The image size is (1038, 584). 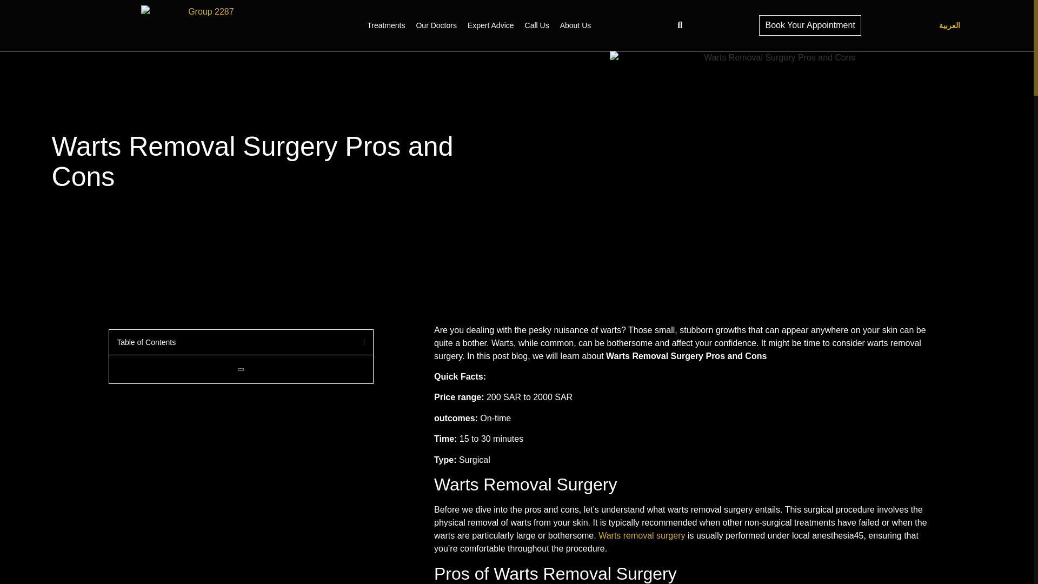 What do you see at coordinates (491, 25) in the screenshot?
I see `Expert Advice` at bounding box center [491, 25].